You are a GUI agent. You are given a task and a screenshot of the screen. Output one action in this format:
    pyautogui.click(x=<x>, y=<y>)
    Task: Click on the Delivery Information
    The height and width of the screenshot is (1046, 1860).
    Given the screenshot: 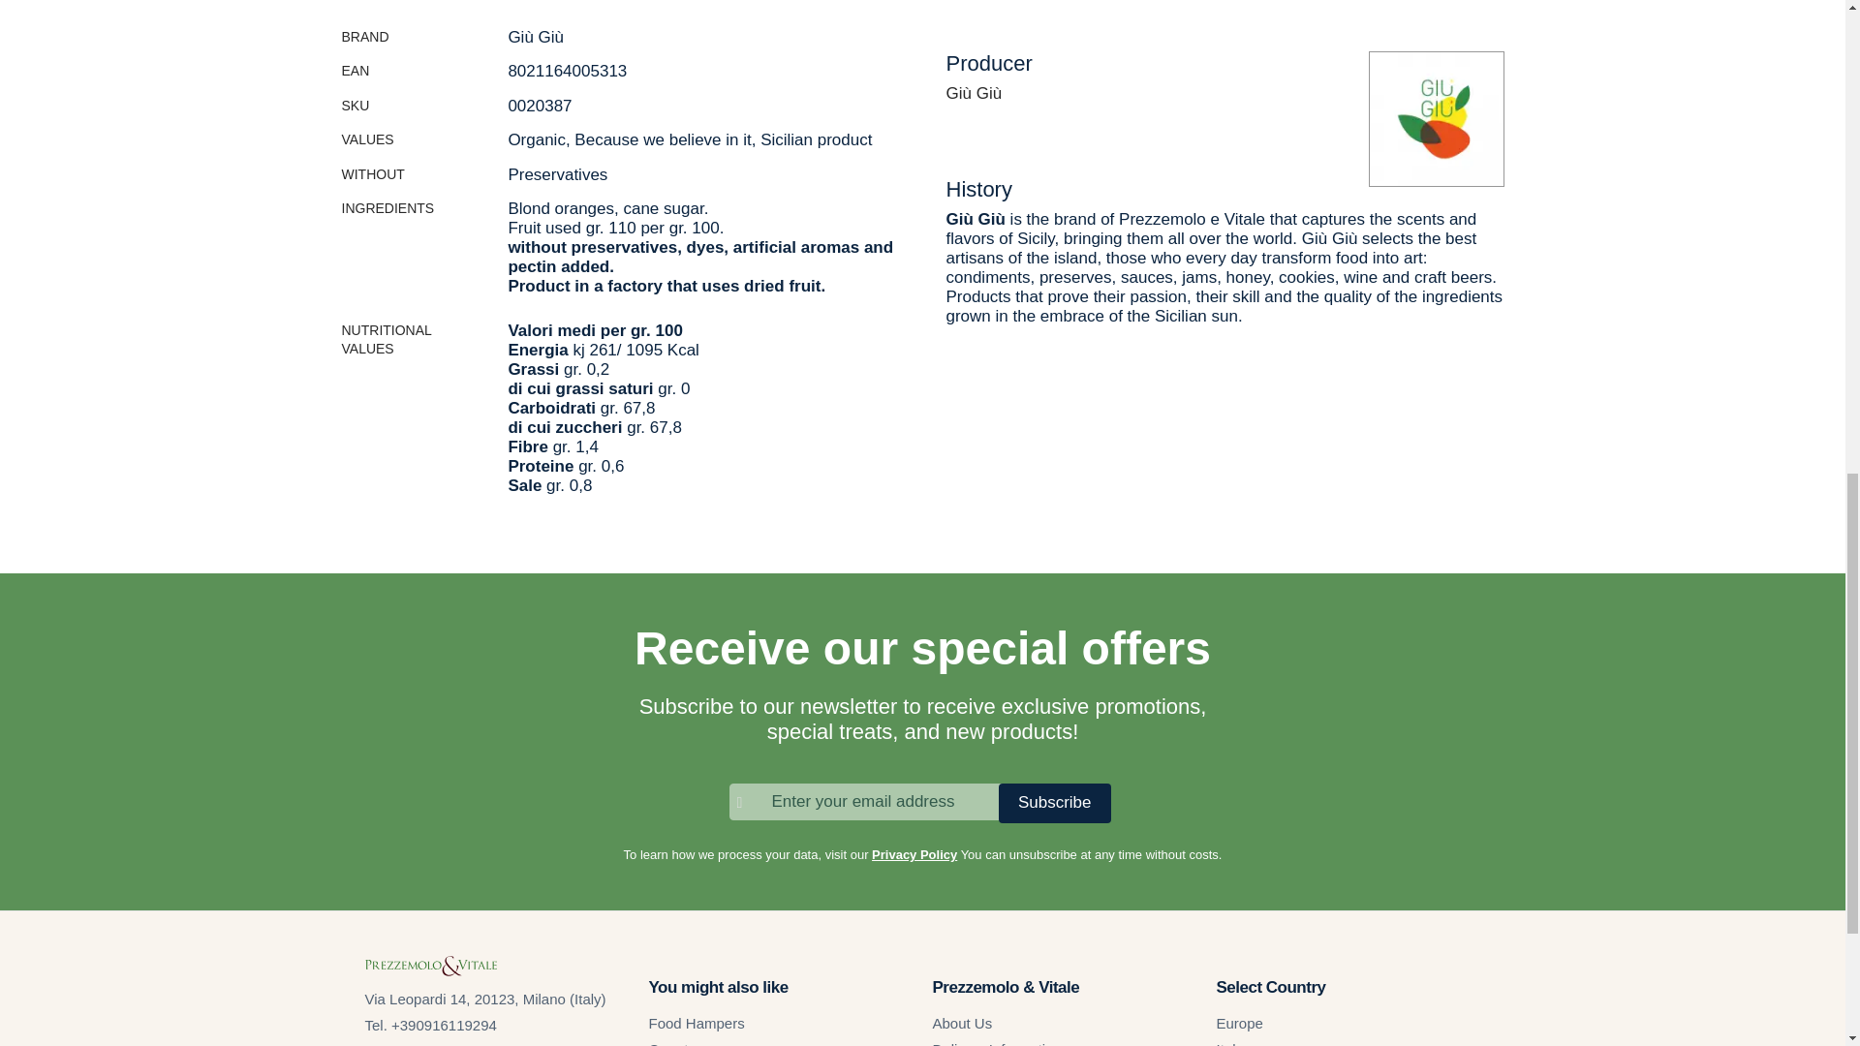 What is the action you would take?
    pyautogui.click(x=996, y=1043)
    